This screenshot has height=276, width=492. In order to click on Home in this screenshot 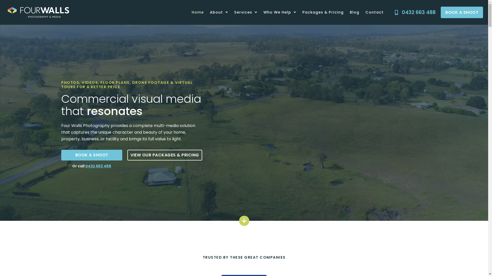, I will do `click(198, 12)`.